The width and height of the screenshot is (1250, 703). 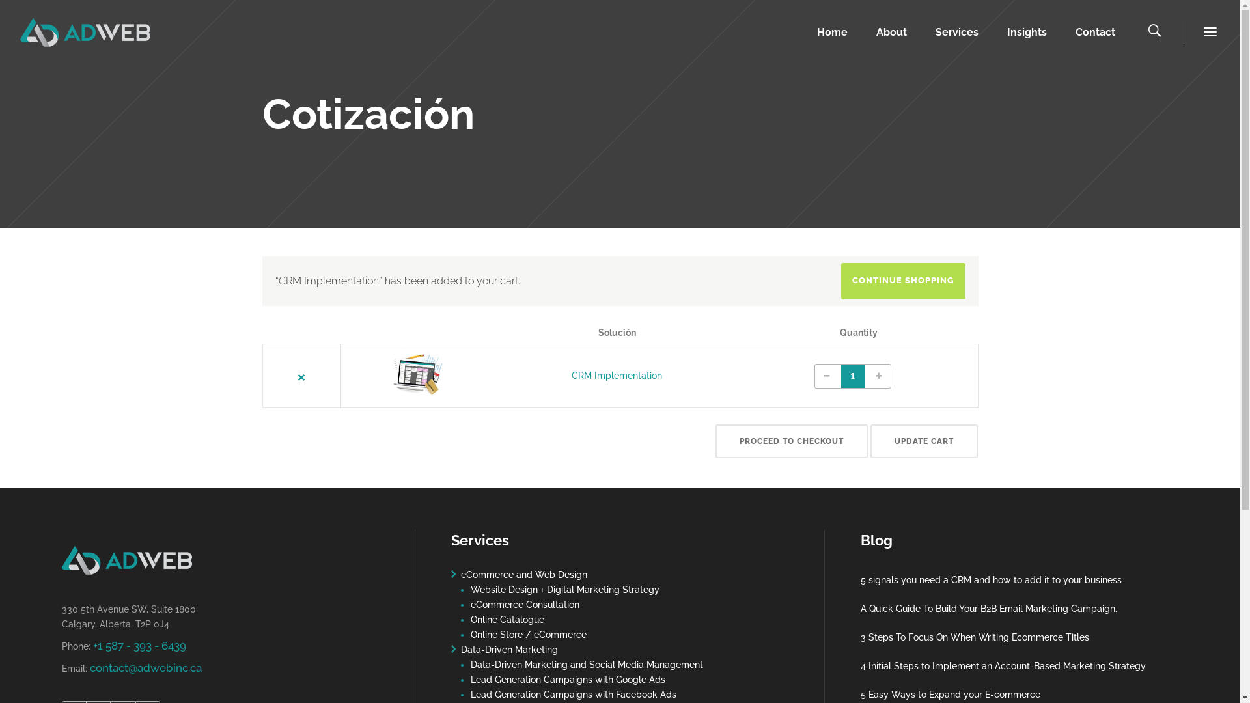 What do you see at coordinates (525, 605) in the screenshot?
I see `eCommerce Consultation` at bounding box center [525, 605].